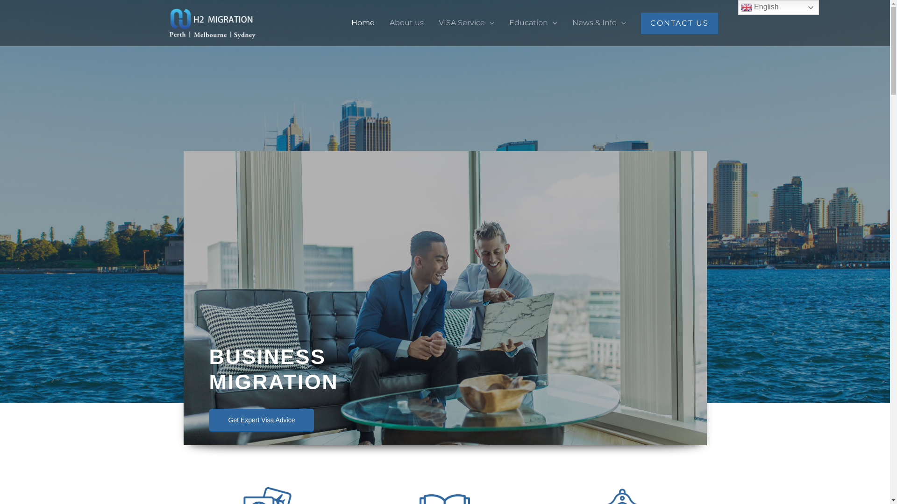 This screenshot has width=897, height=504. Describe the element at coordinates (778, 7) in the screenshot. I see `English` at that location.